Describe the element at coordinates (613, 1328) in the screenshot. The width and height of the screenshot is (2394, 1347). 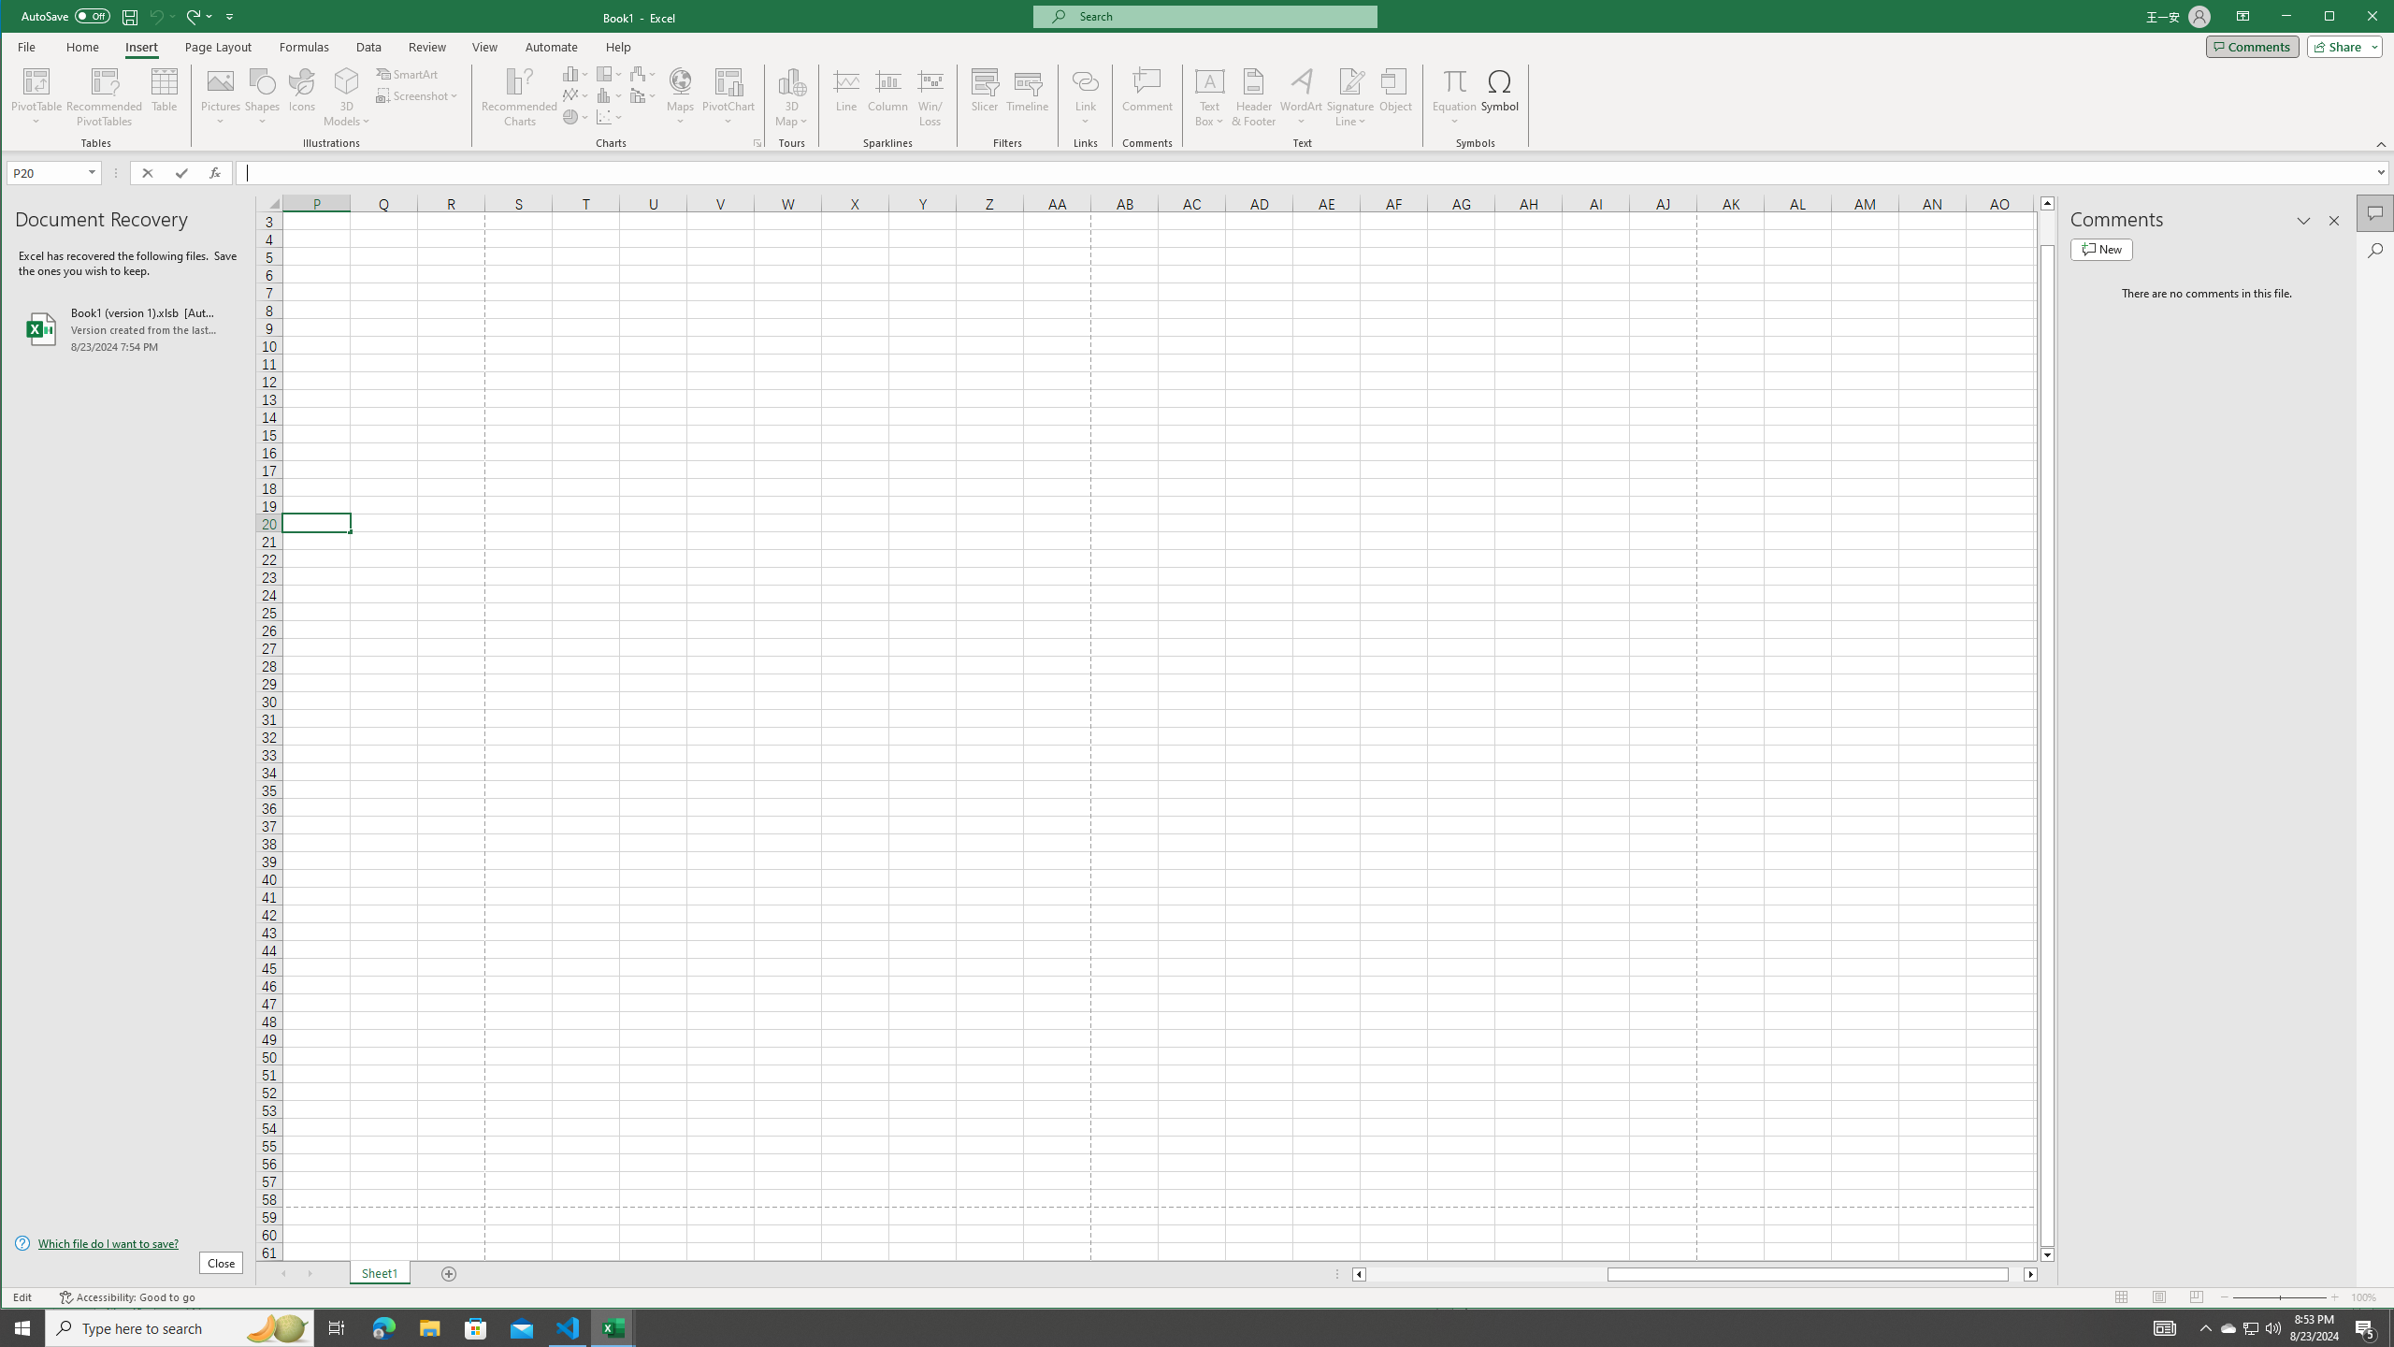
I see `Excel - 2 running windows` at that location.